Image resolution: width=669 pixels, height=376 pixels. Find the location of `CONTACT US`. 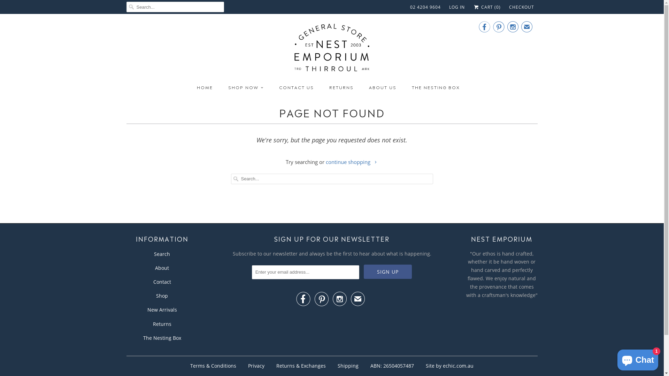

CONTACT US is located at coordinates (297, 87).